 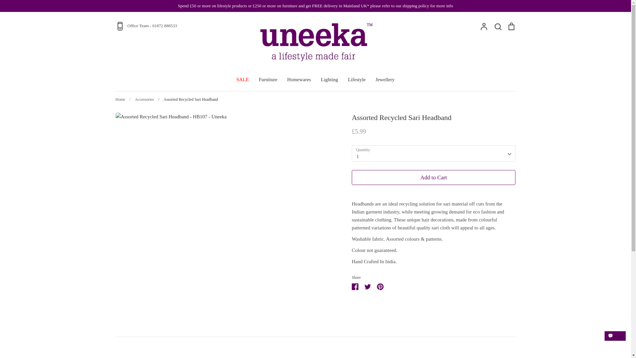 I want to click on Furniture, so click(x=268, y=80).